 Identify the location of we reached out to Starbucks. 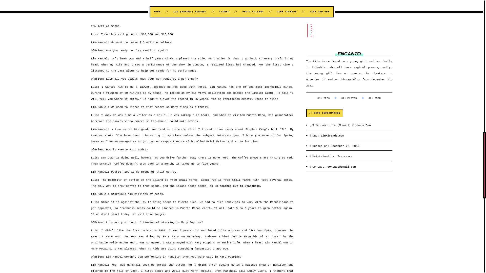
(237, 186).